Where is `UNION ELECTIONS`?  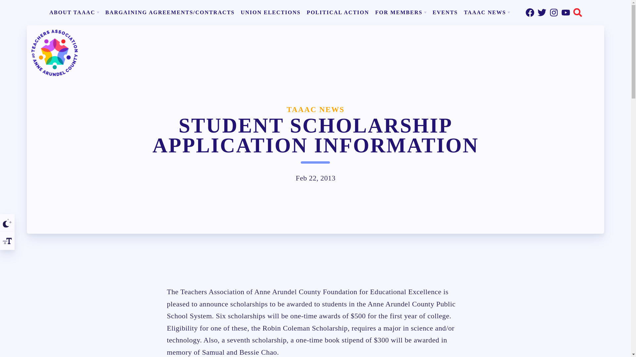
UNION ELECTIONS is located at coordinates (270, 12).